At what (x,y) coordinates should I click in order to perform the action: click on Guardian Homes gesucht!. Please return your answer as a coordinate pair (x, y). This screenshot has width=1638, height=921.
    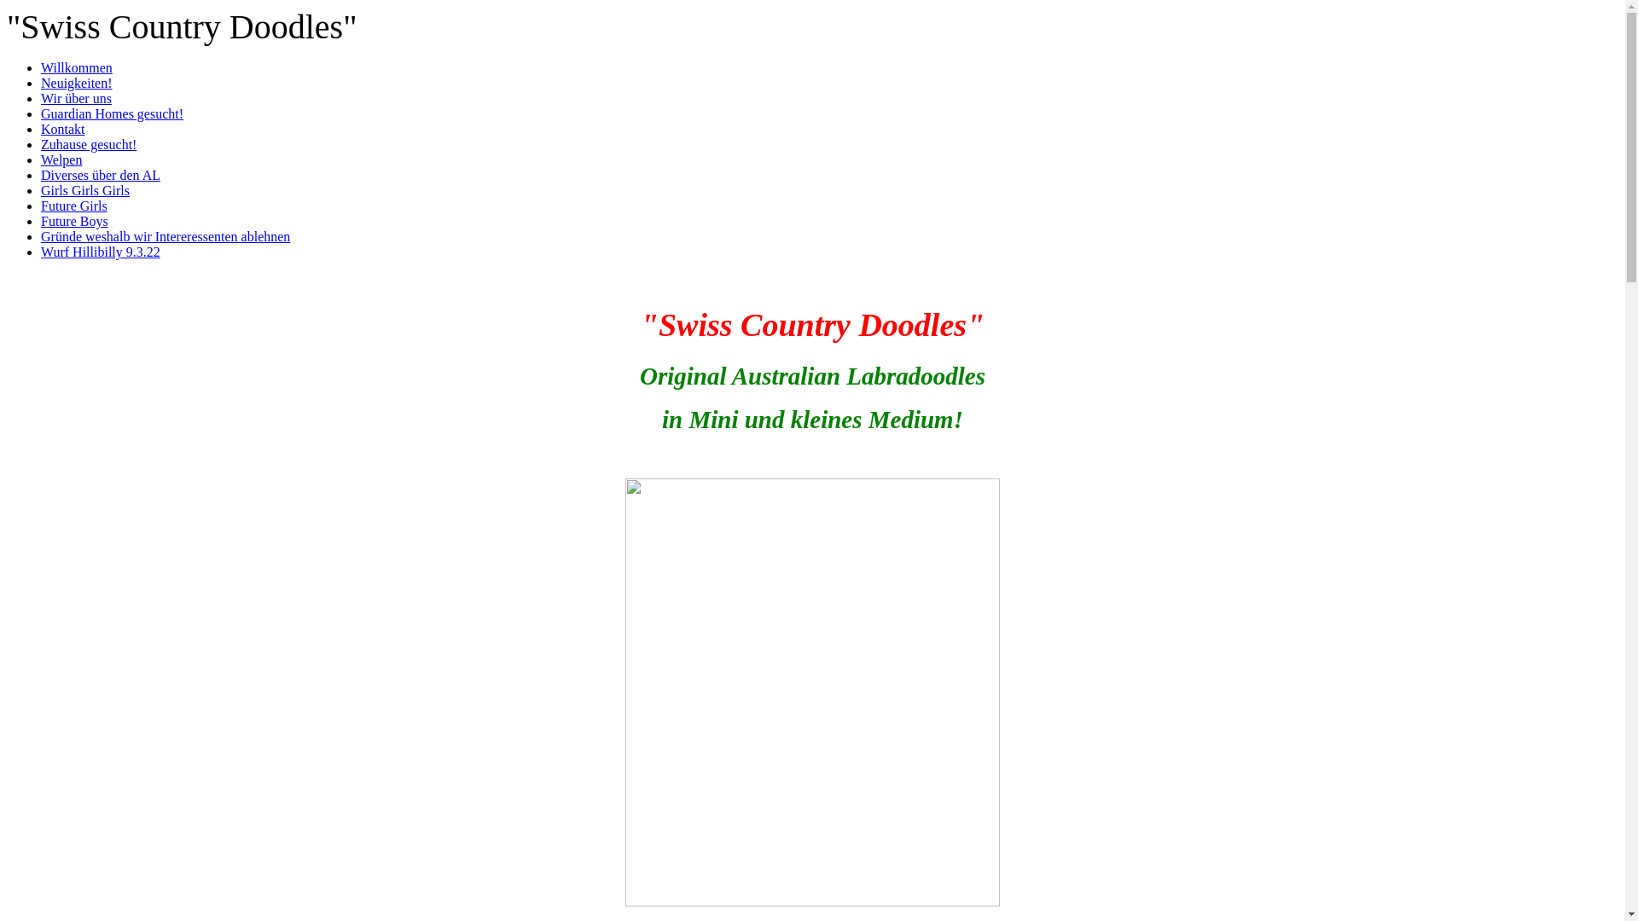
    Looking at the image, I should click on (113, 114).